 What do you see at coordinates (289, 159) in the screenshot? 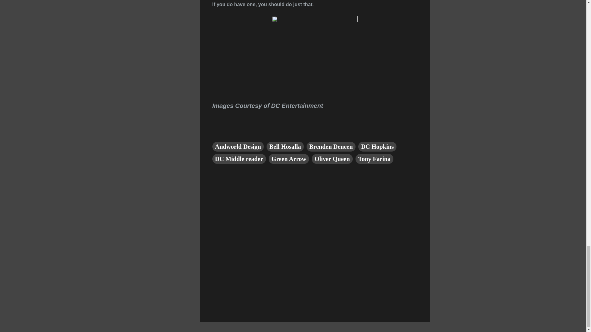
I see `Green Arrow` at bounding box center [289, 159].